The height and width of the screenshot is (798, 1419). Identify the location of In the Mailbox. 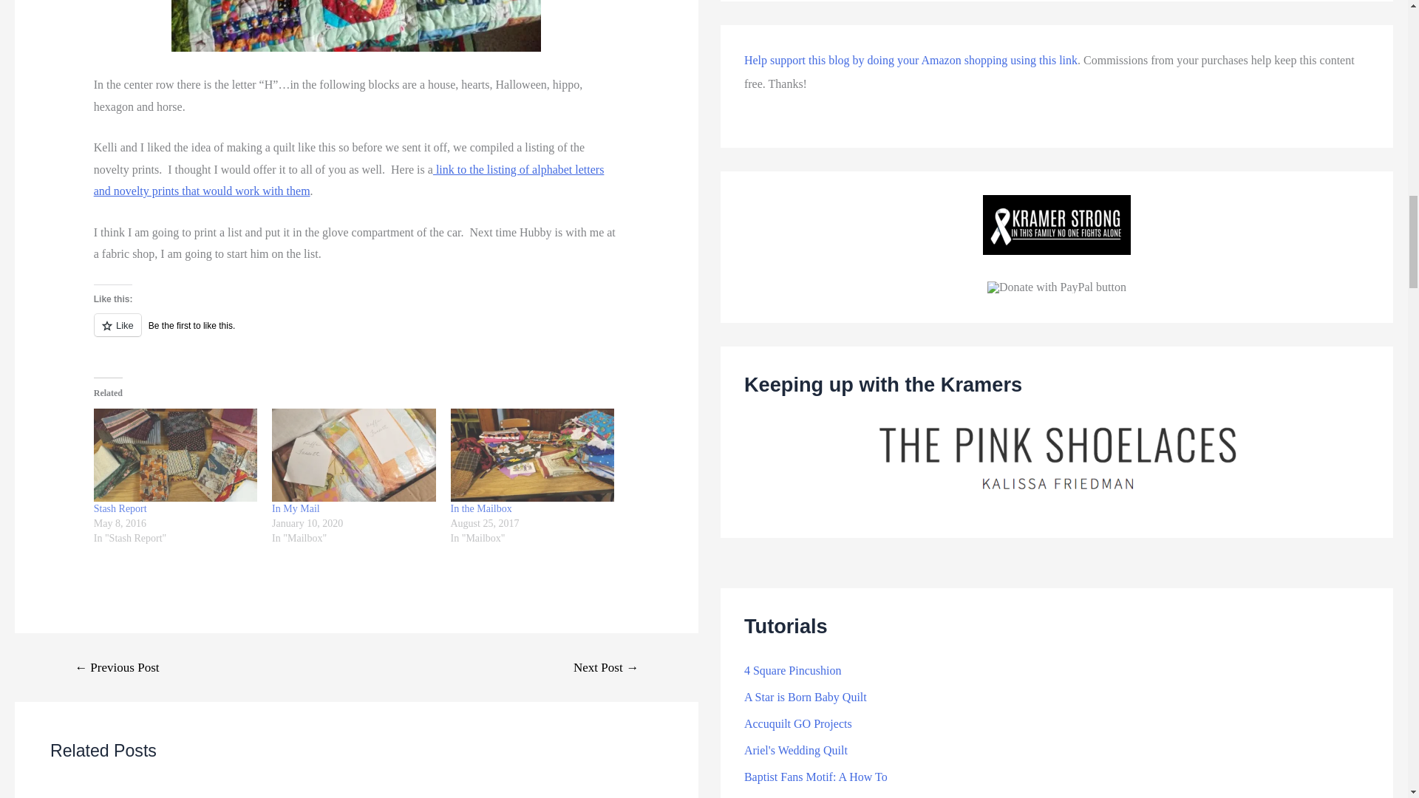
(532, 455).